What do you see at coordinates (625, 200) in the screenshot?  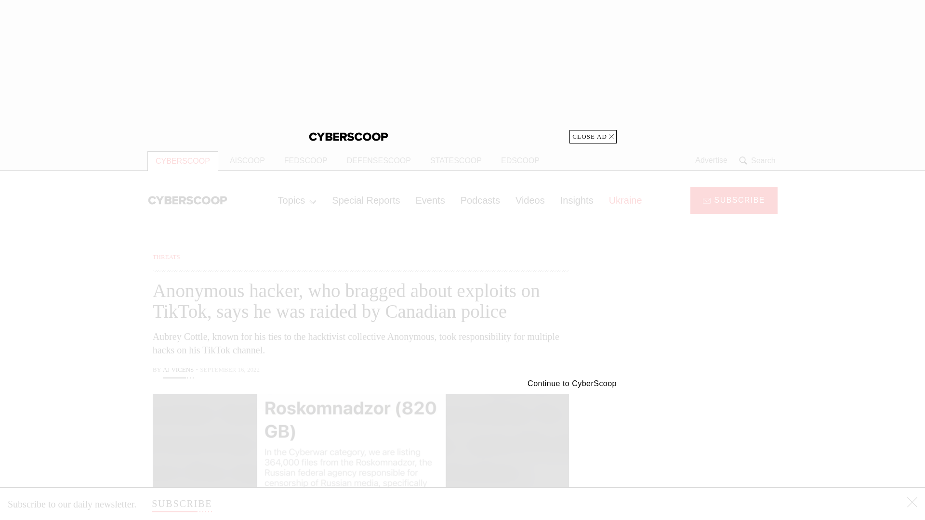 I see `Ukraine` at bounding box center [625, 200].